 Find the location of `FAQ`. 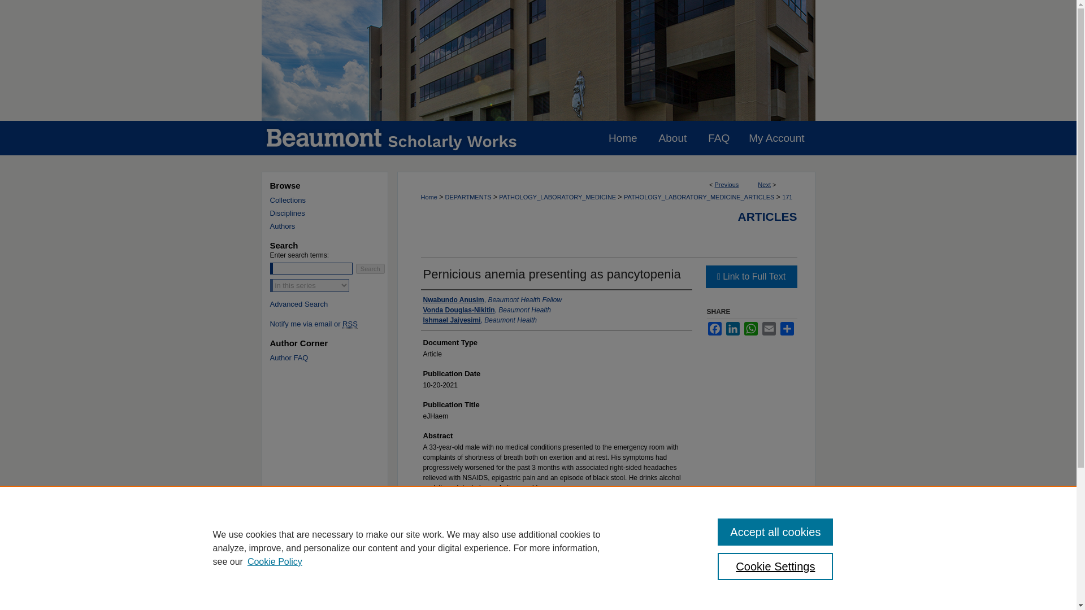

FAQ is located at coordinates (719, 138).